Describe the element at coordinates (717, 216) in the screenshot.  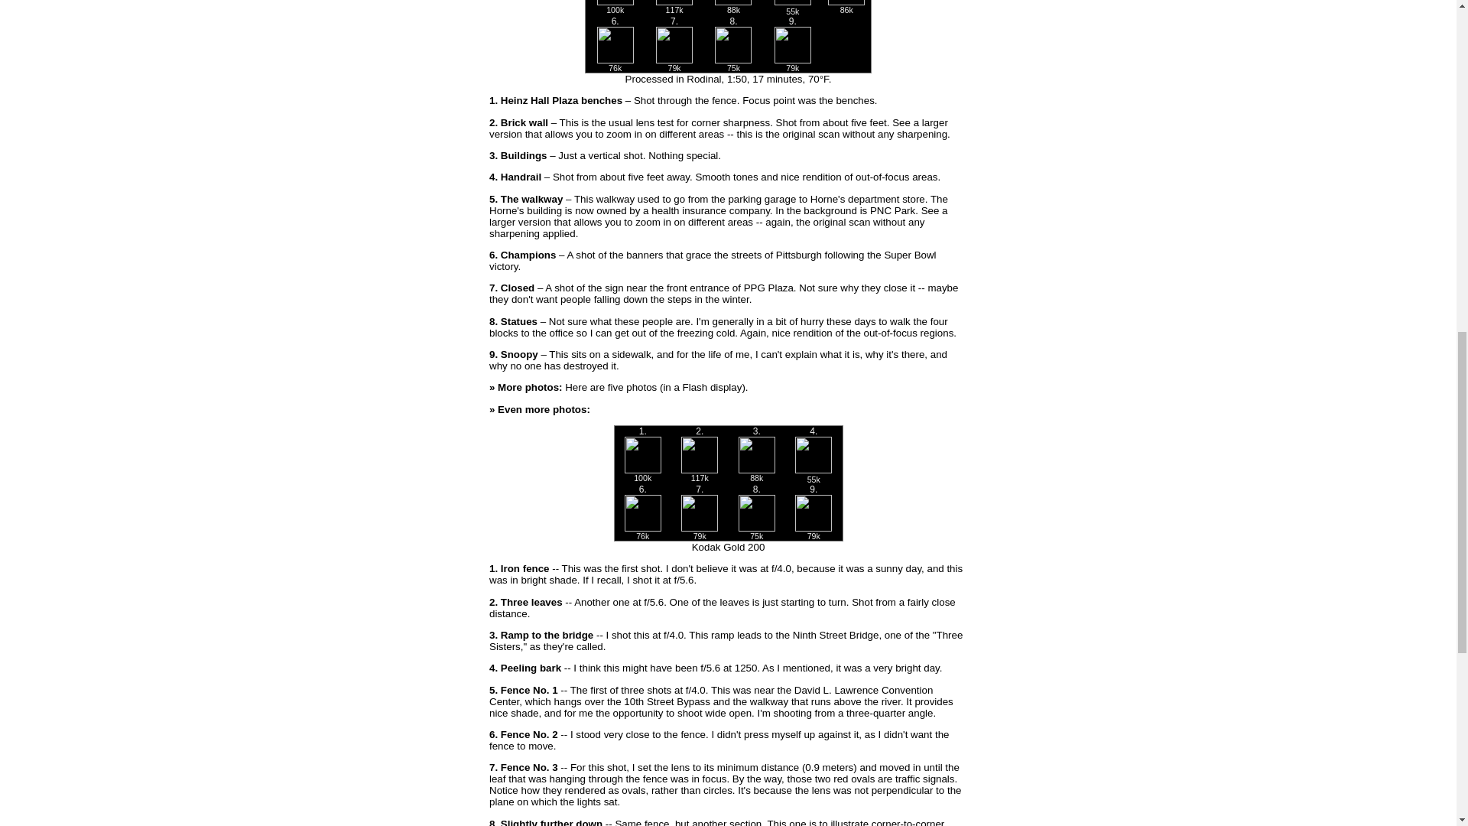
I see `See a larger version` at that location.